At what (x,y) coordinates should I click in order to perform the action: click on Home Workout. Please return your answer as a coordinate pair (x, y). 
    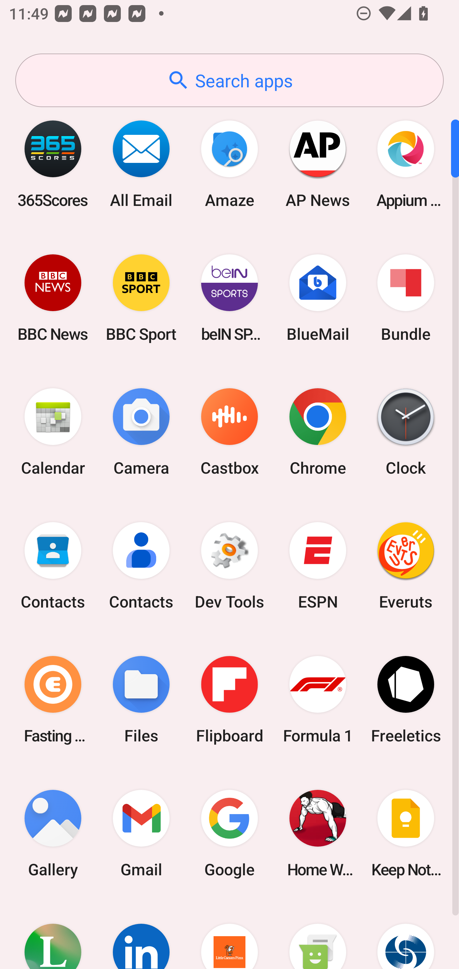
    Looking at the image, I should click on (317, 833).